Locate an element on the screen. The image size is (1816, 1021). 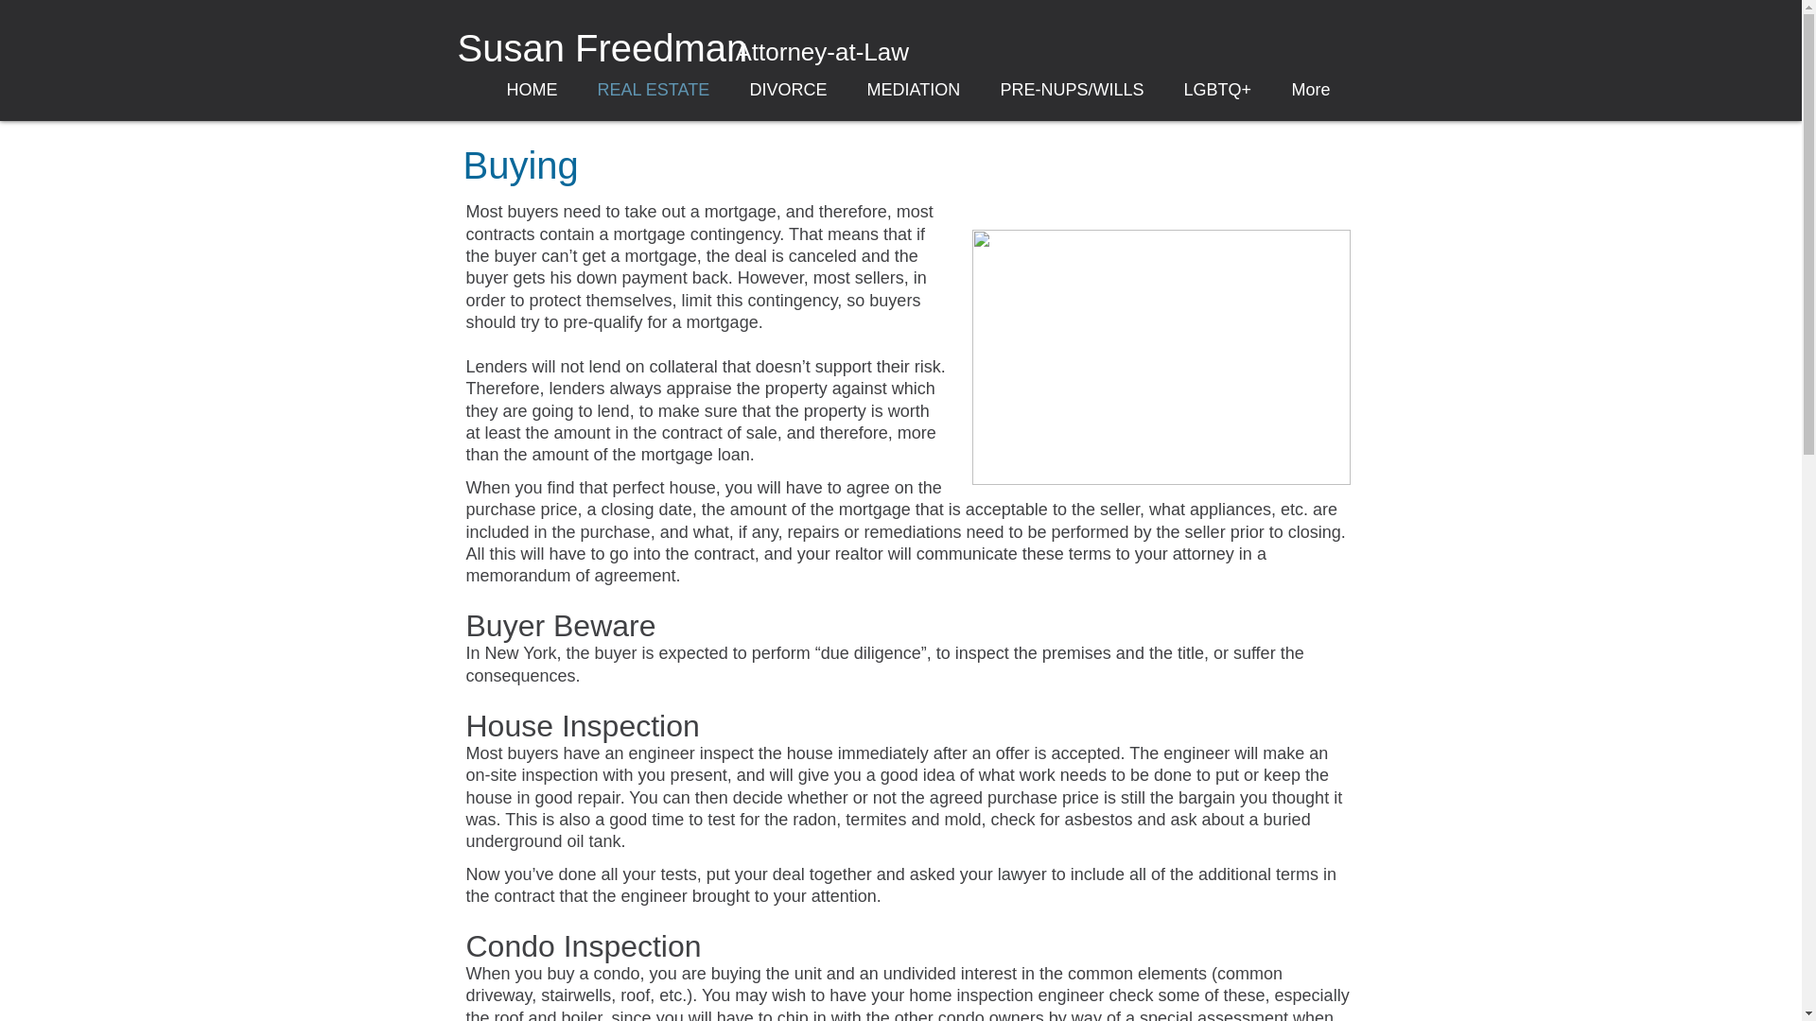
Susan Freedman is located at coordinates (602, 58).